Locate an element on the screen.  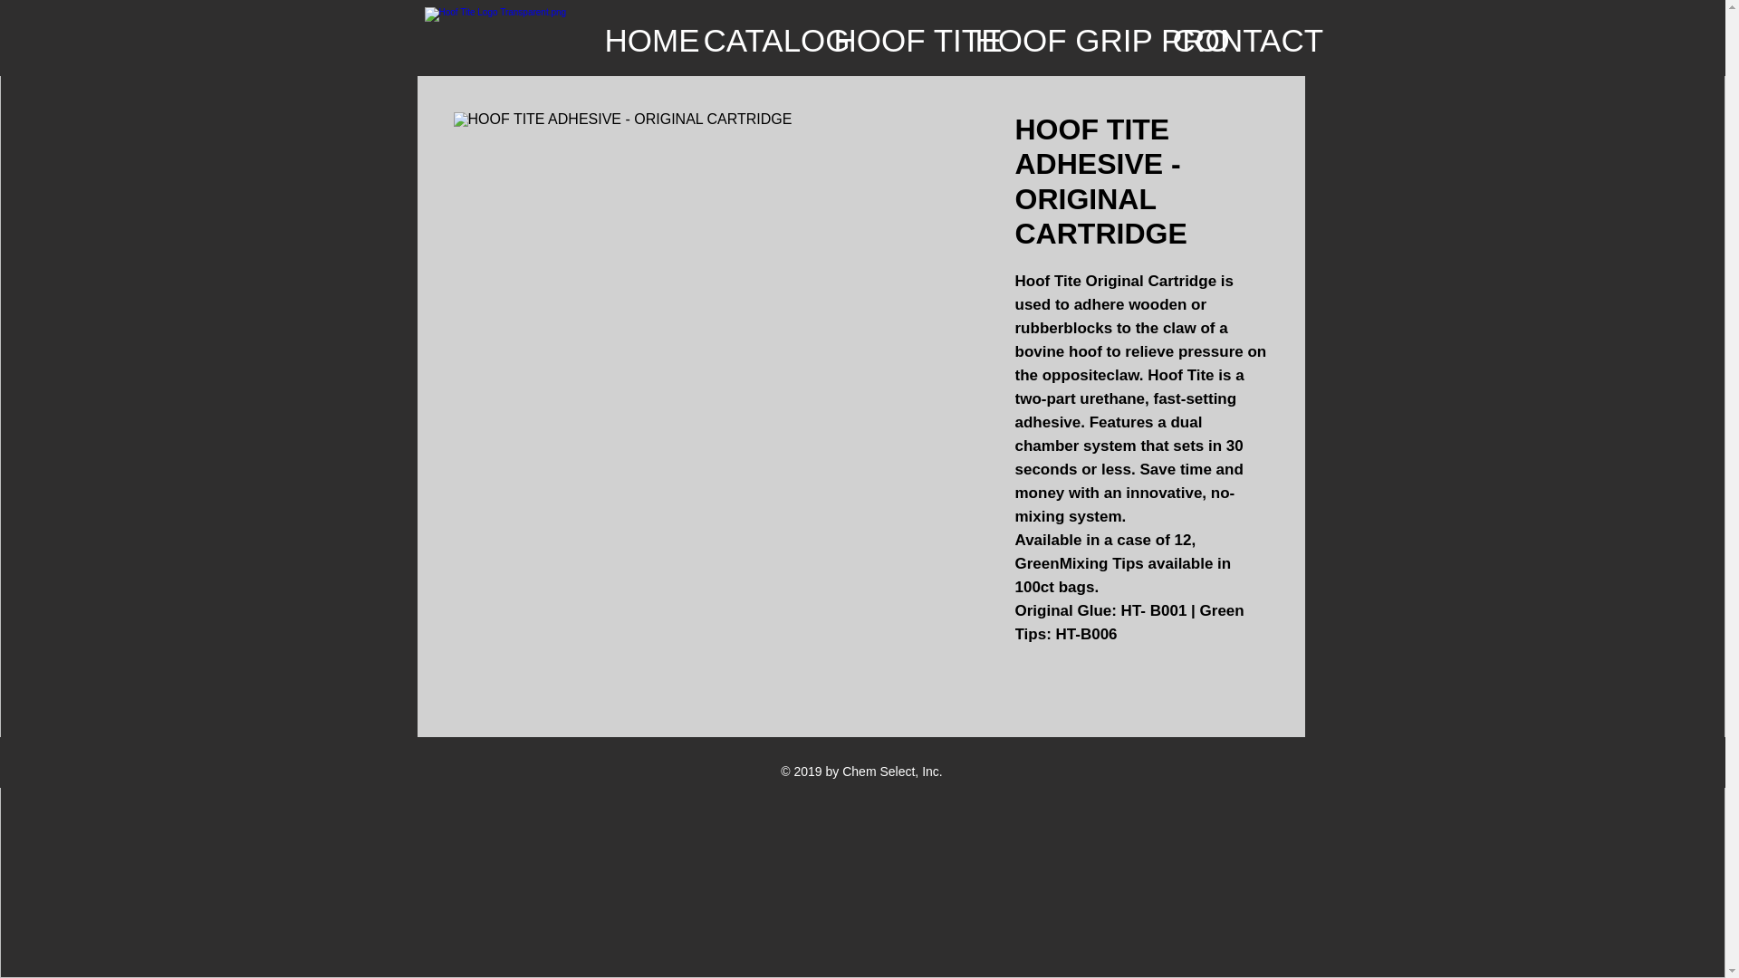
HOOF GRIP PRO is located at coordinates (1060, 38).